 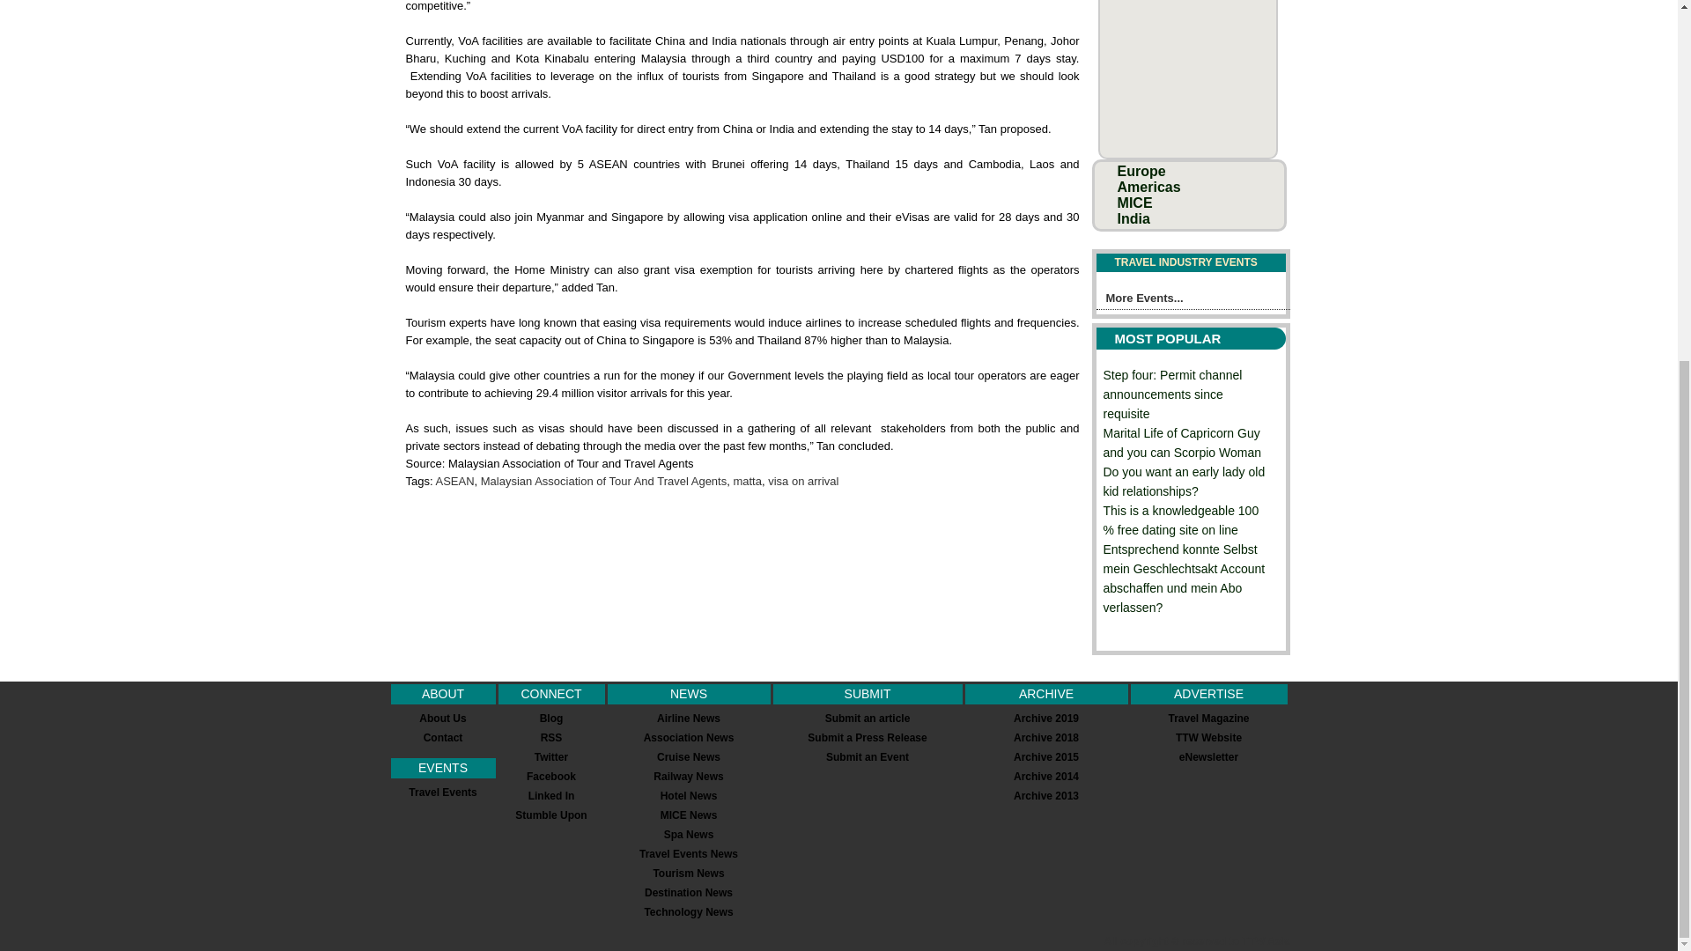 What do you see at coordinates (551, 776) in the screenshot?
I see `Facebook` at bounding box center [551, 776].